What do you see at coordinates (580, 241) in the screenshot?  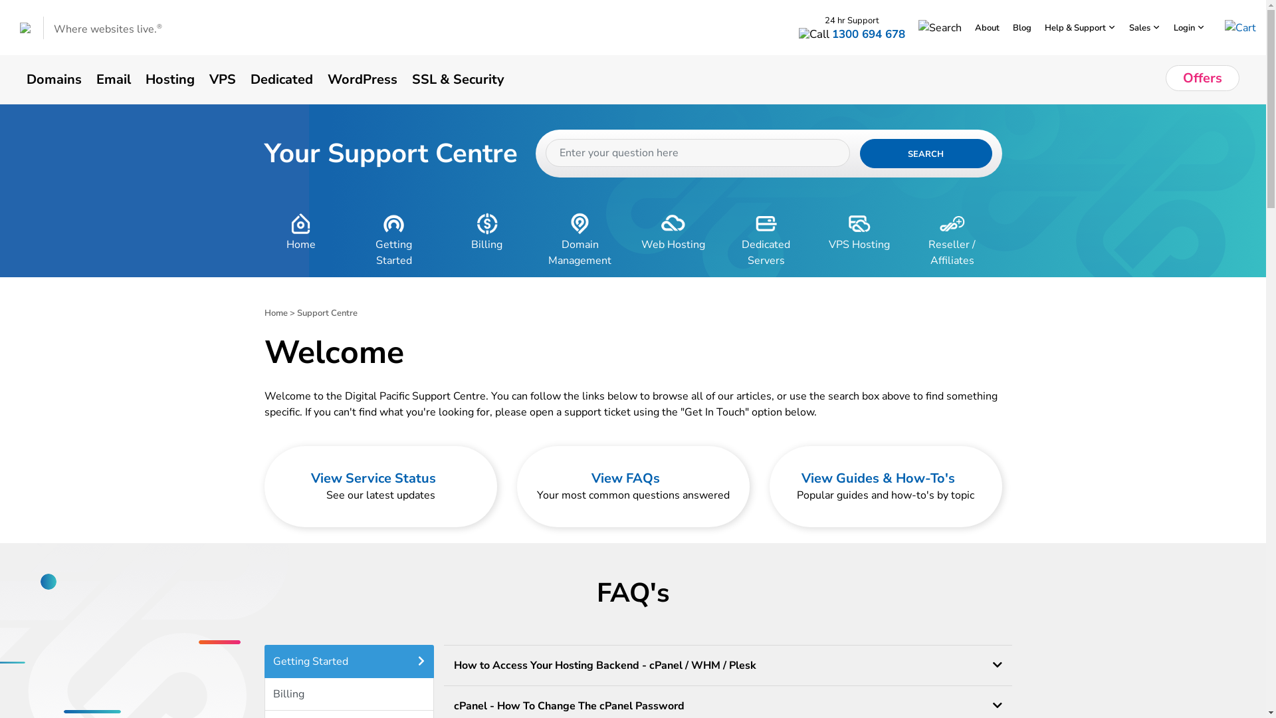 I see `Domain Management` at bounding box center [580, 241].